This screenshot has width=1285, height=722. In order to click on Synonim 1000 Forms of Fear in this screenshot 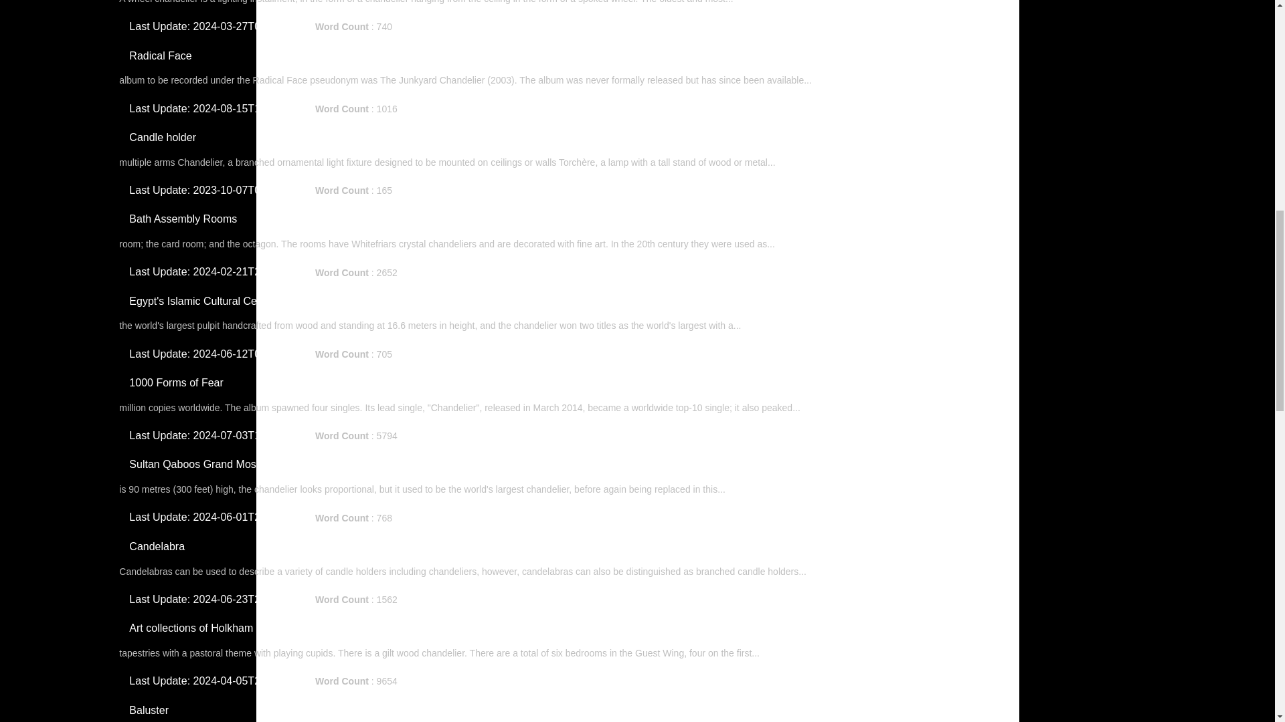, I will do `click(471, 436)`.